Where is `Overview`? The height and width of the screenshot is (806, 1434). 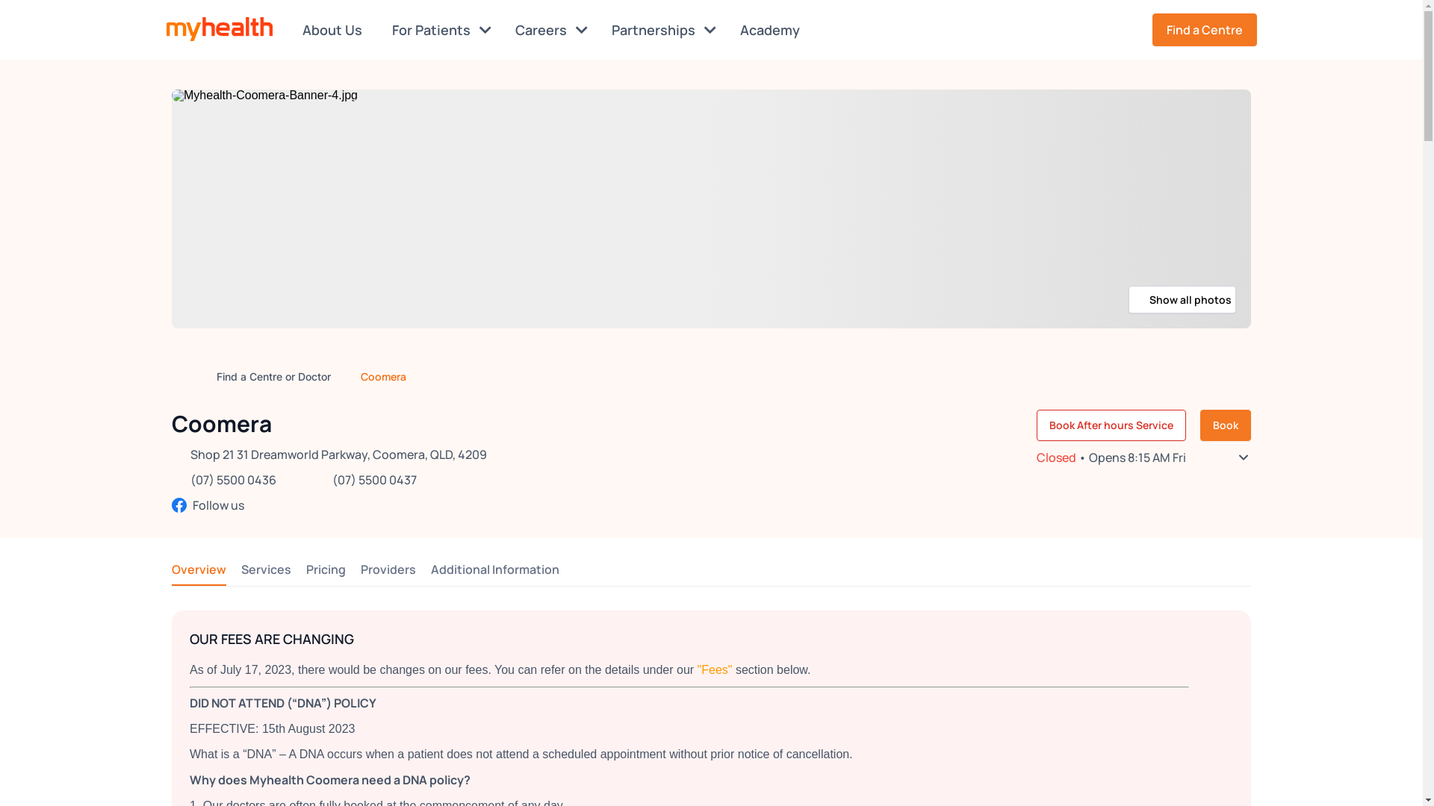
Overview is located at coordinates (199, 569).